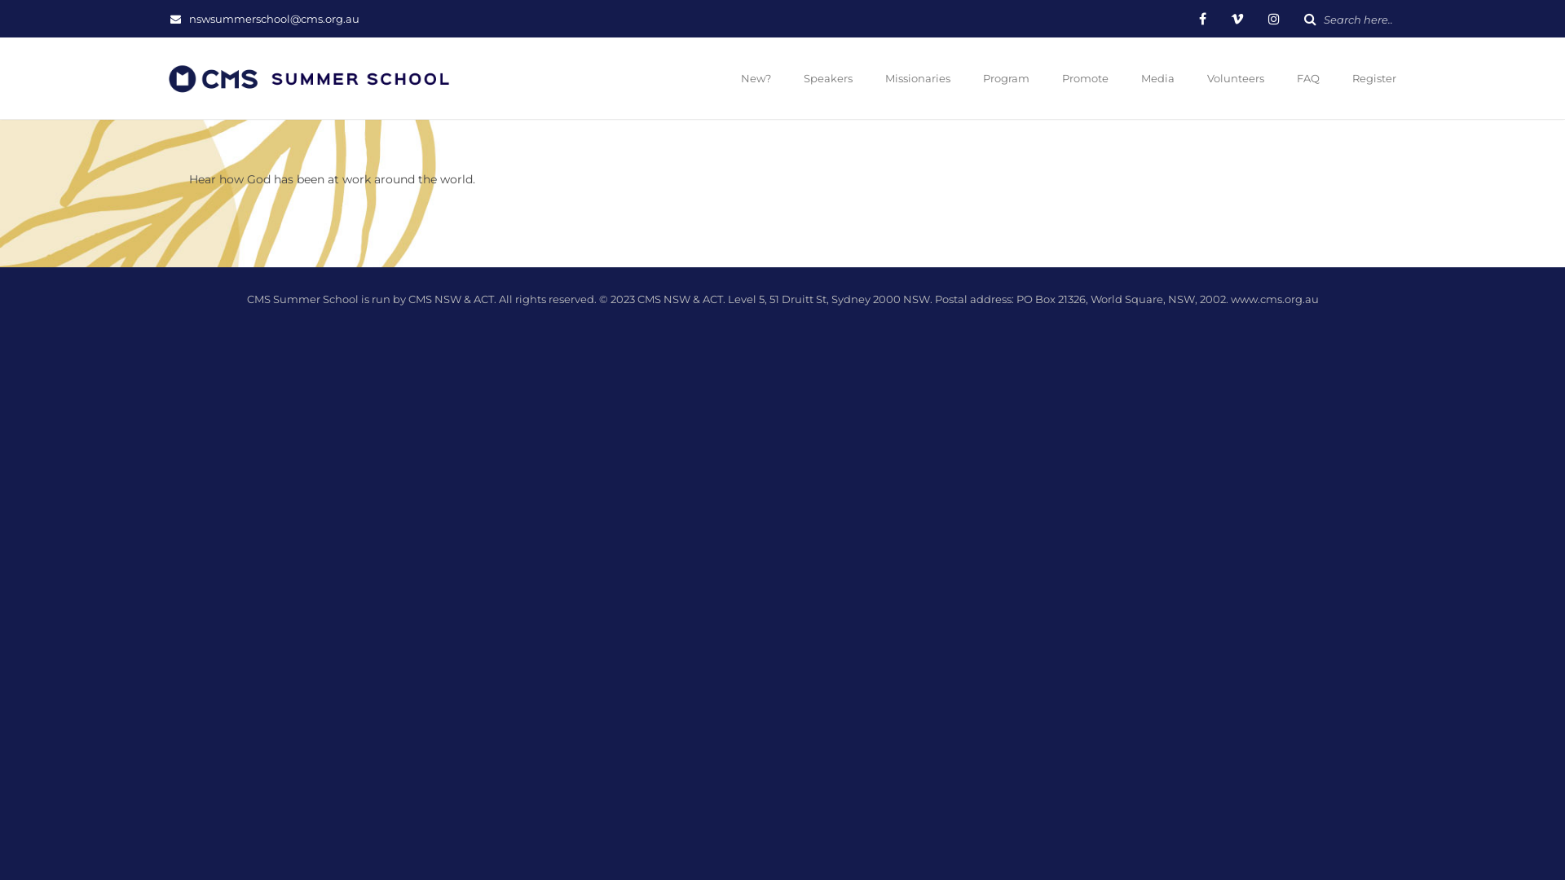 The image size is (1565, 880). I want to click on Missionaries, so click(918, 79).